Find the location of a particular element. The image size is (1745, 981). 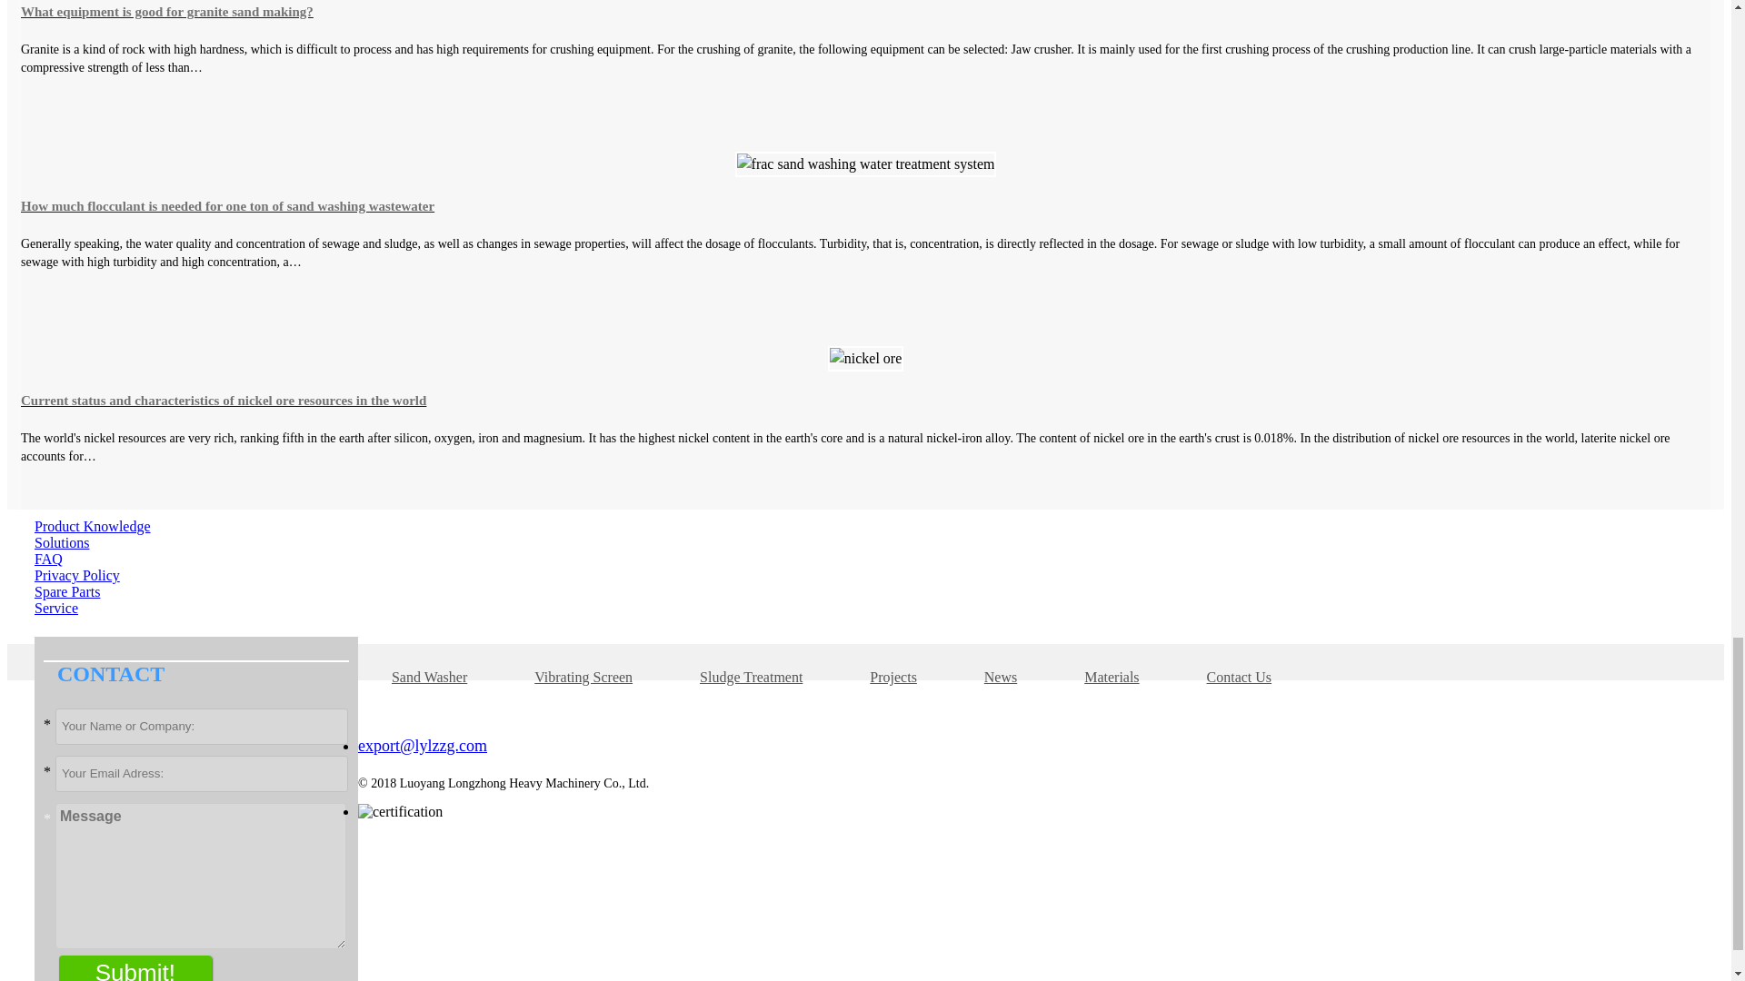

Privacy Policy is located at coordinates (77, 575).